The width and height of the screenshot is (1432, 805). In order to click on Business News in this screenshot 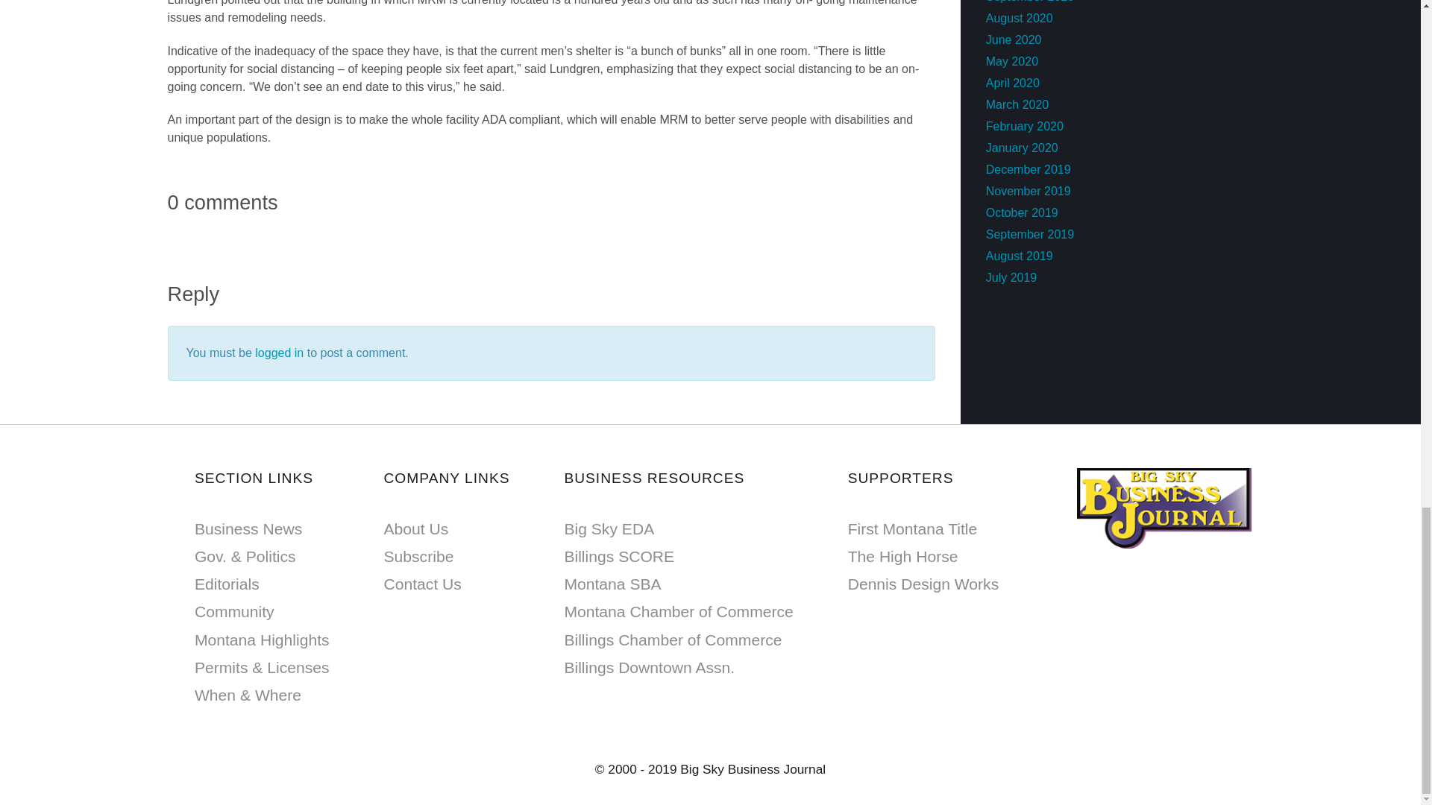, I will do `click(248, 528)`.